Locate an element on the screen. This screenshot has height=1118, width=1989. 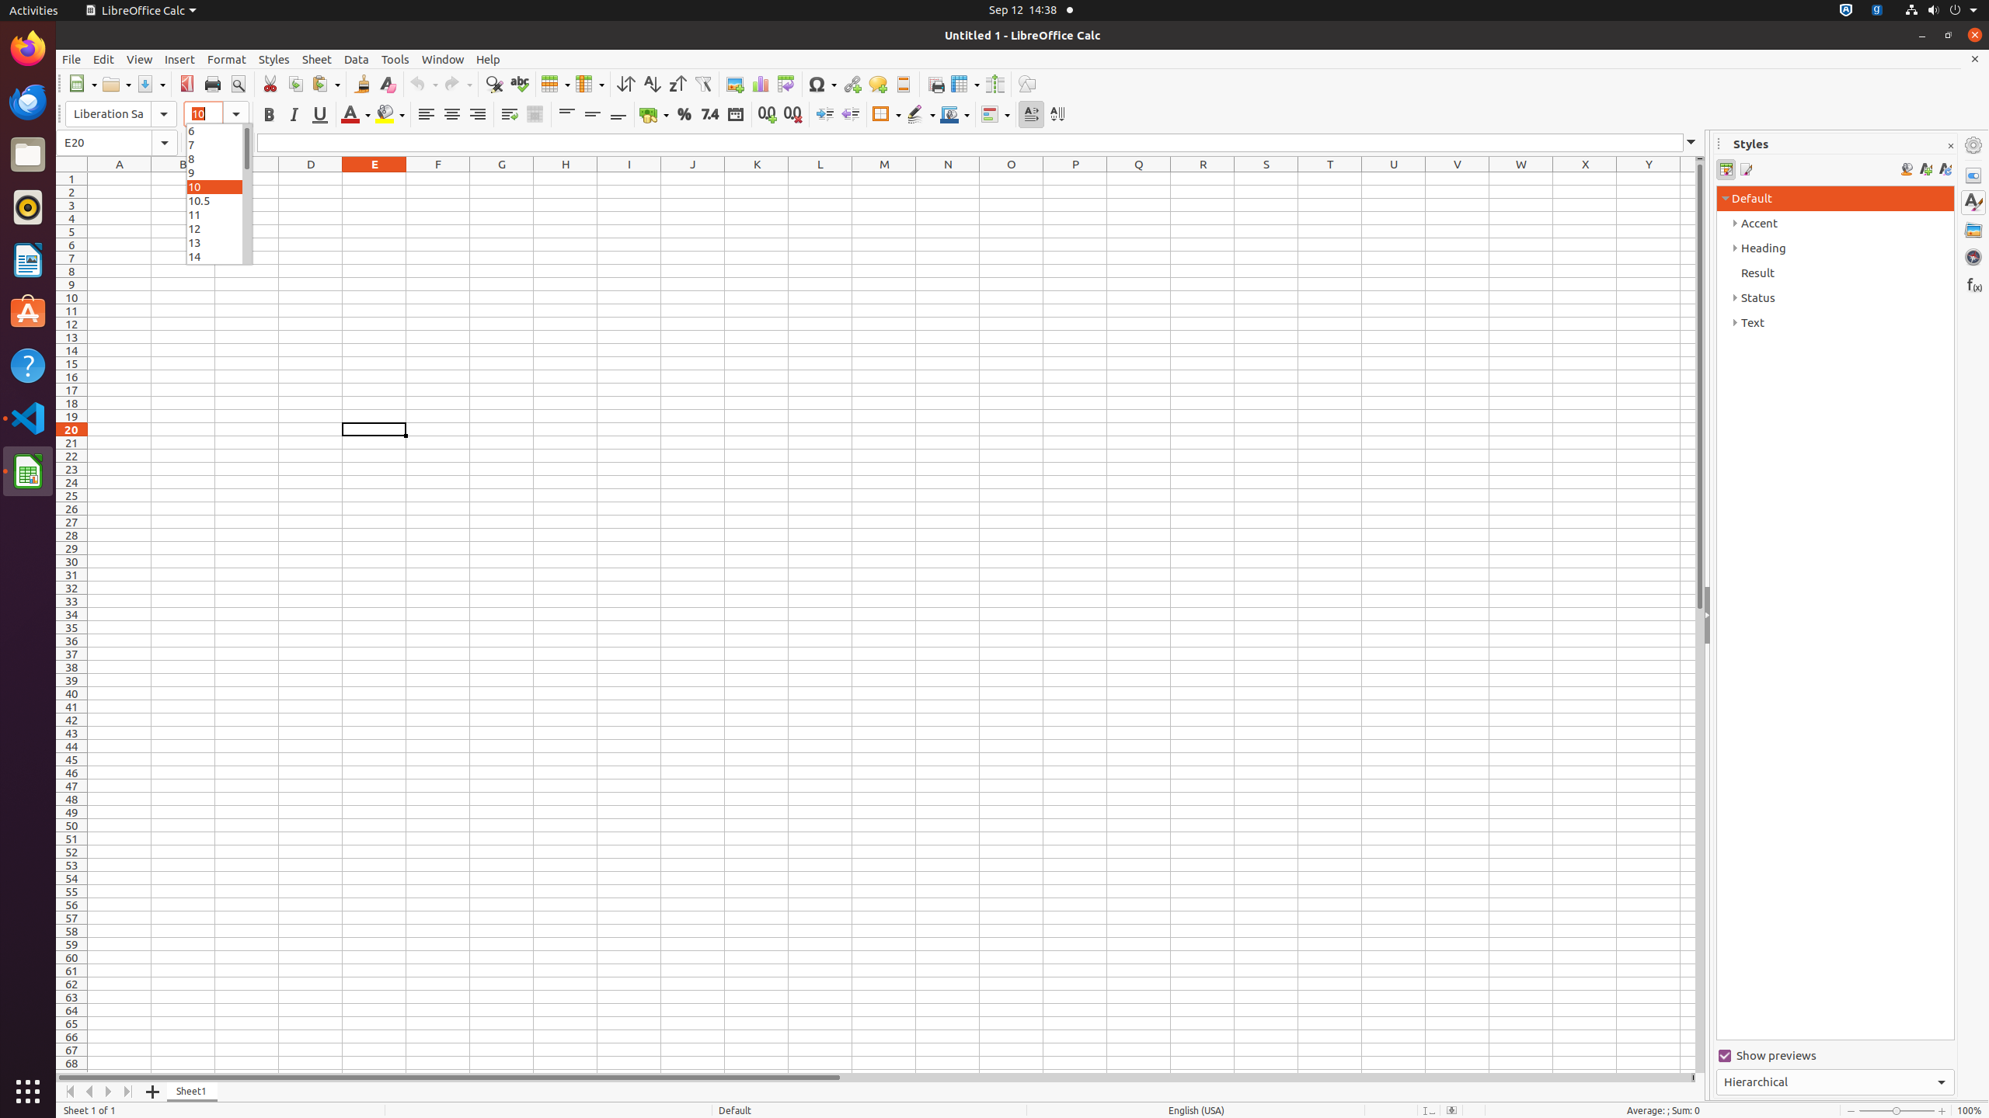
Sheet is located at coordinates (317, 59).